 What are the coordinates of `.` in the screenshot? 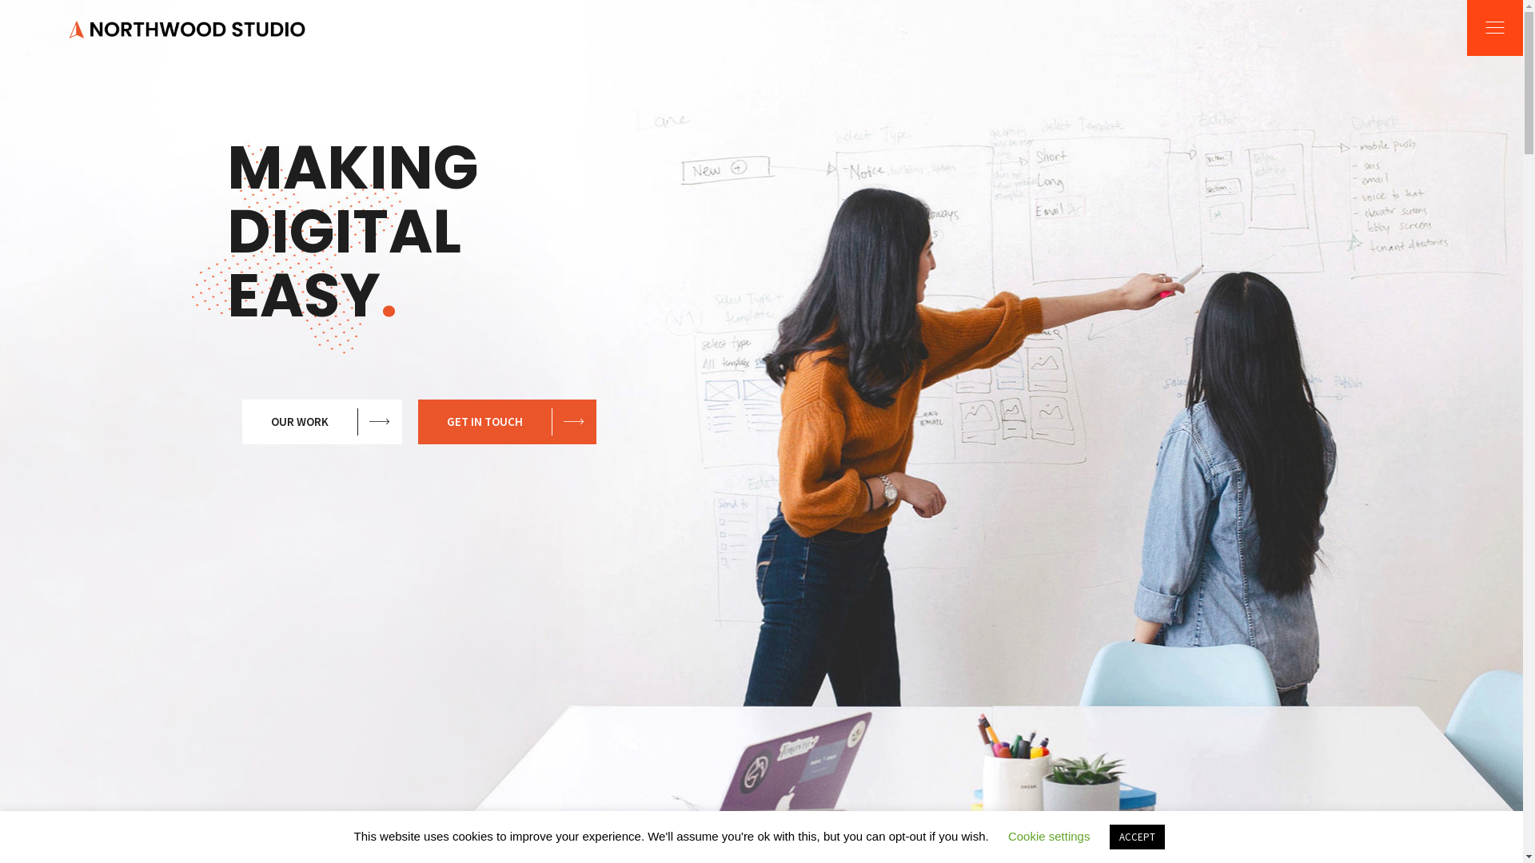 It's located at (389, 296).